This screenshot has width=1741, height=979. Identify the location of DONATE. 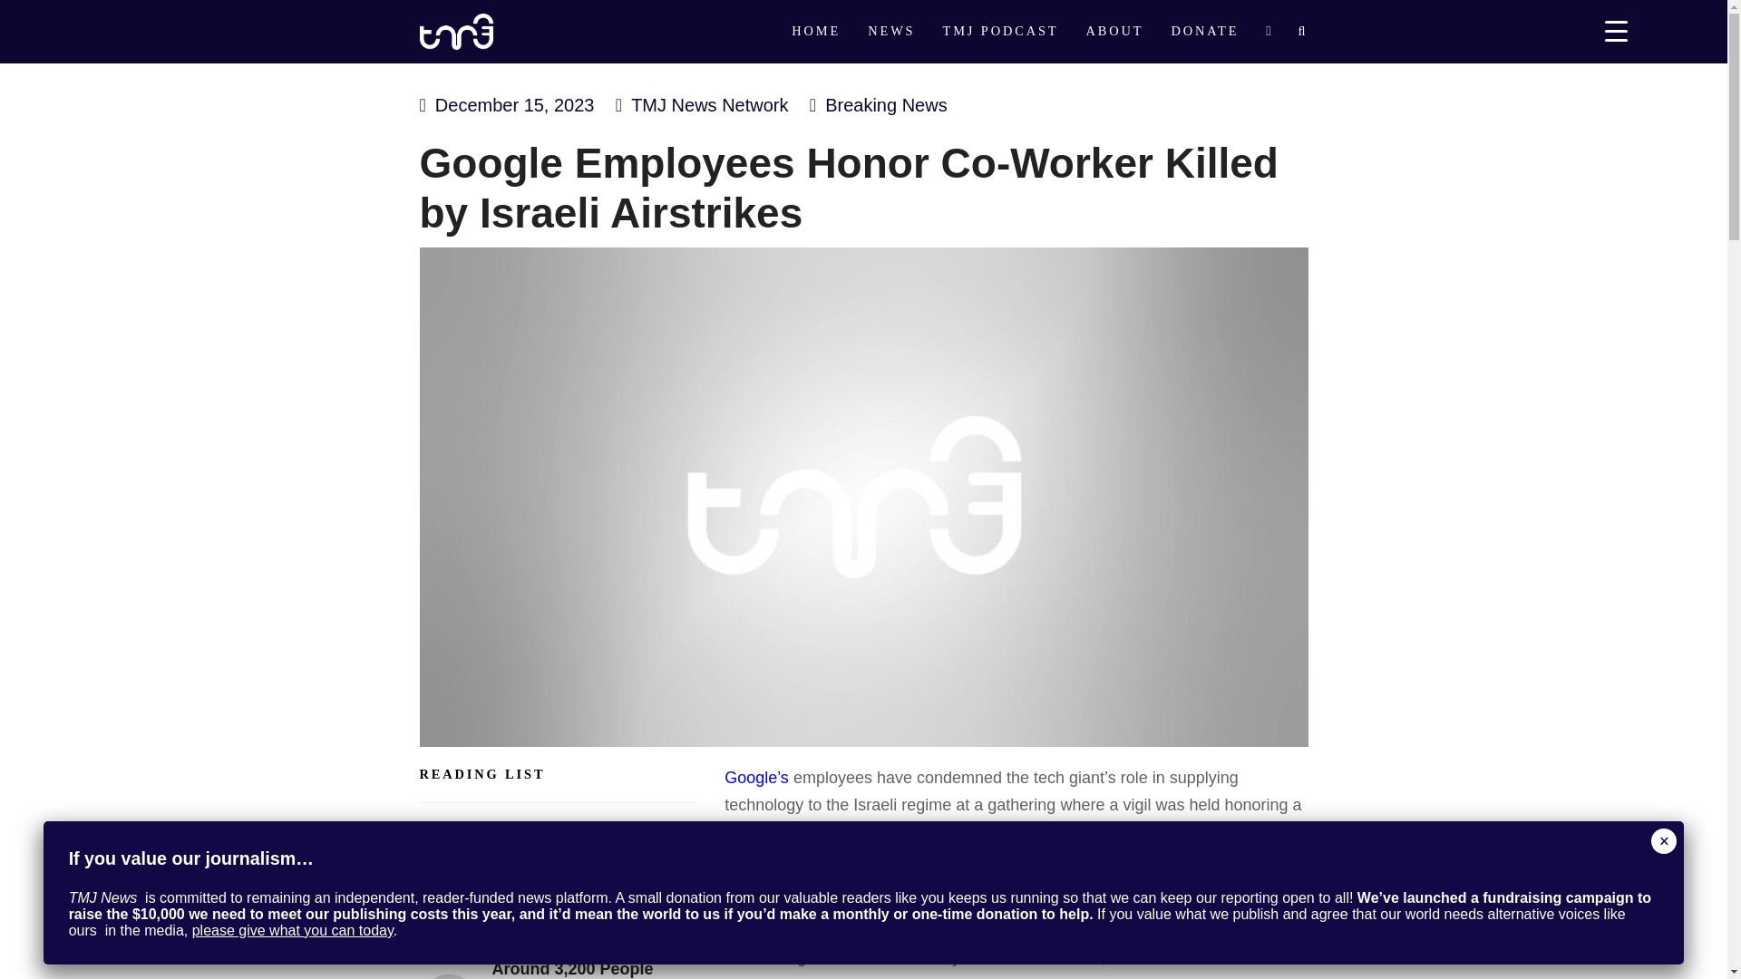
(1204, 32).